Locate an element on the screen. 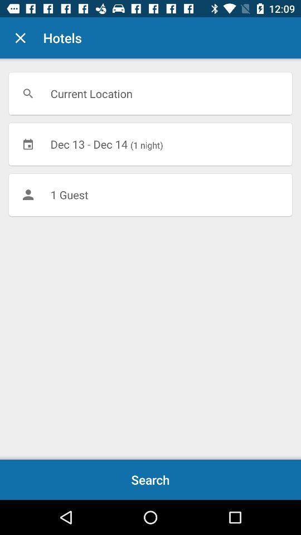  flip until the current location is located at coordinates (151, 94).